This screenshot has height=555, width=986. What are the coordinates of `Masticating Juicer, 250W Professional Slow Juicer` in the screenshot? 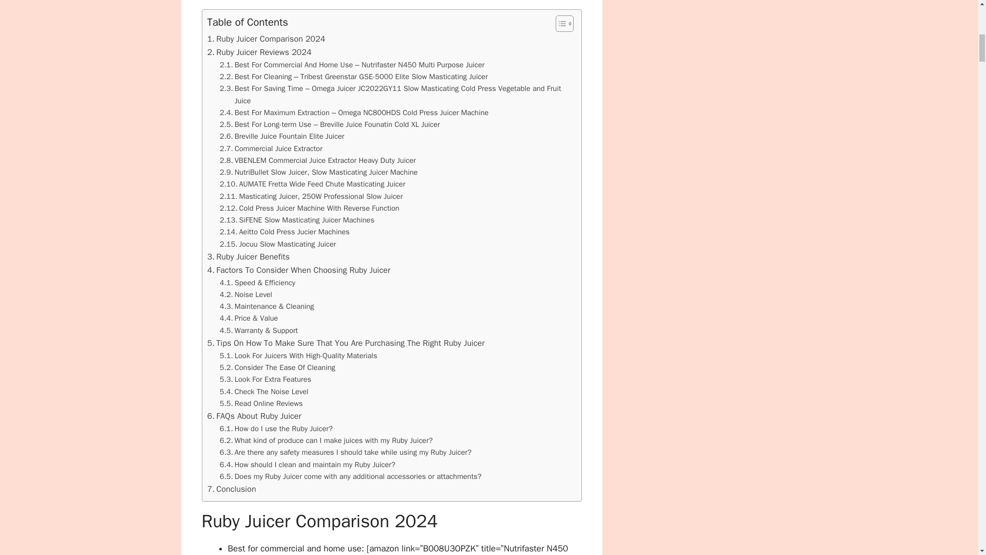 It's located at (311, 196).